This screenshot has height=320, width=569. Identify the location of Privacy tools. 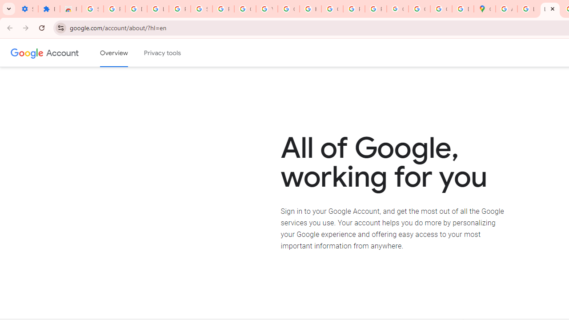
(163, 53).